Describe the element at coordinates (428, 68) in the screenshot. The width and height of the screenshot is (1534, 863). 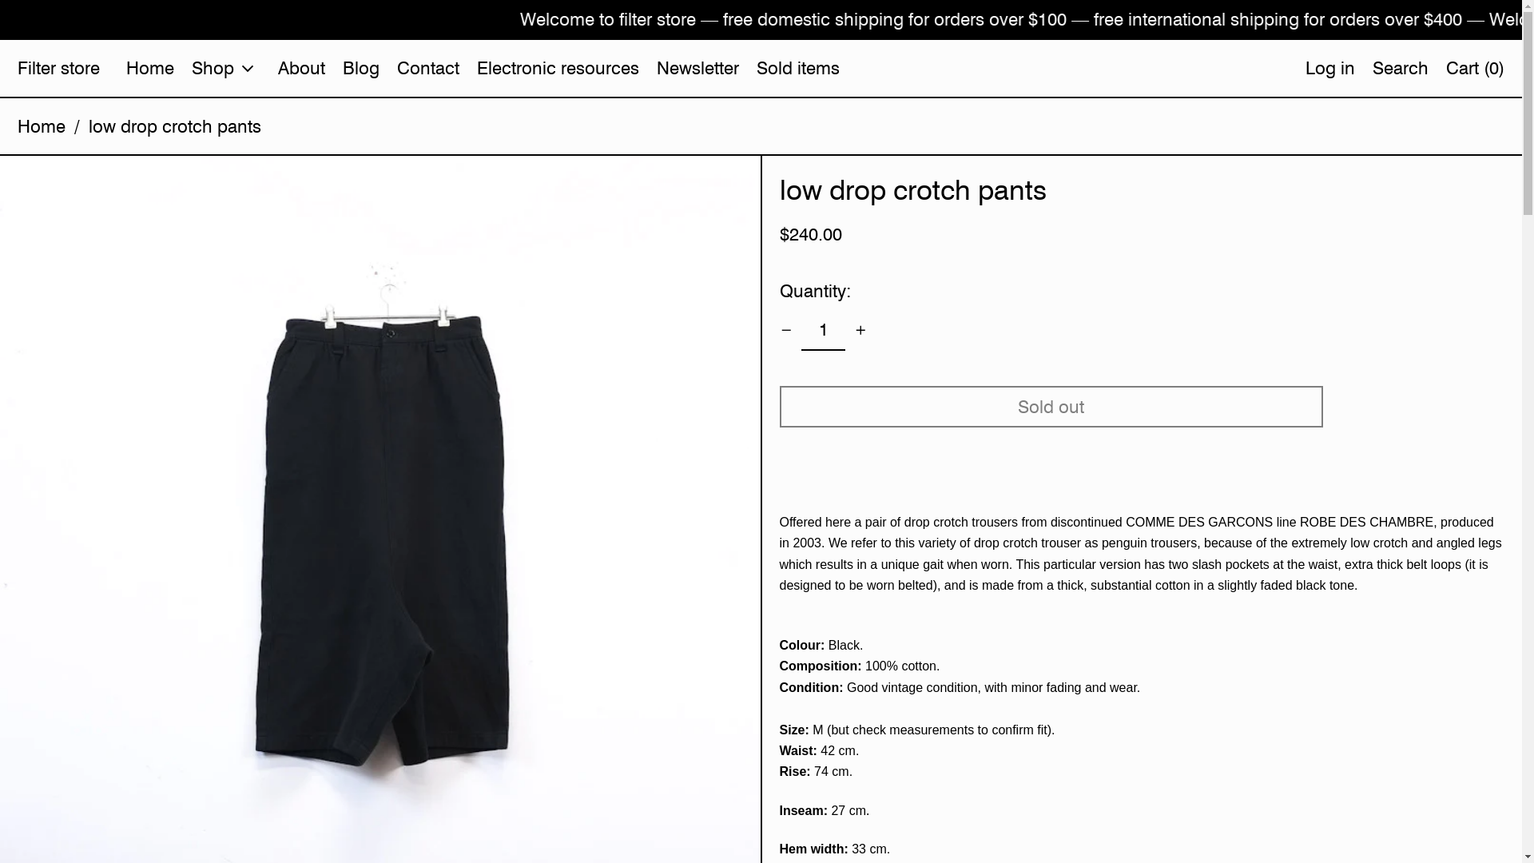
I see `Contact` at that location.